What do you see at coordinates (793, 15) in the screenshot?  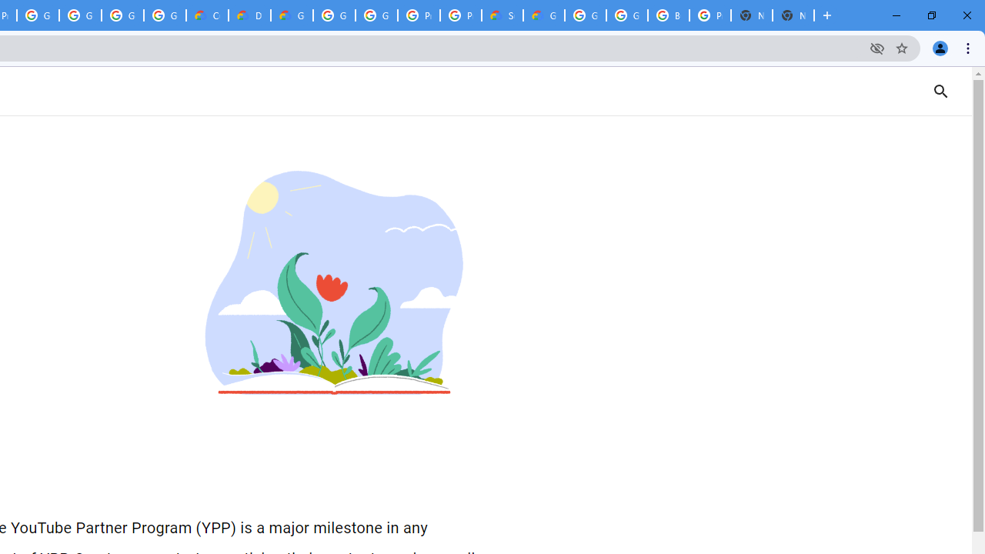 I see `New Tab` at bounding box center [793, 15].